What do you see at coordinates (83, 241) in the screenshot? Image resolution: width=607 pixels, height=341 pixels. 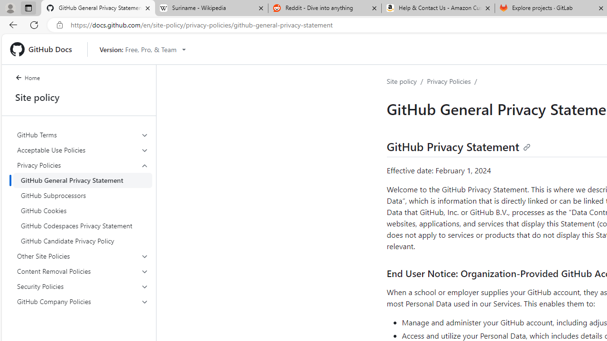 I see `GitHub Candidate Privacy Policy` at bounding box center [83, 241].